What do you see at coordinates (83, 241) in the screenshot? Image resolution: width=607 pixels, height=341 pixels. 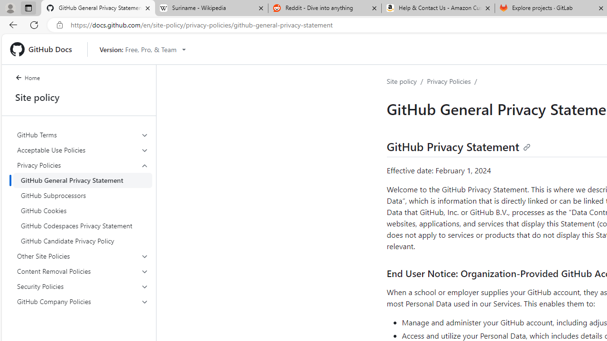 I see `GitHub Candidate Privacy Policy` at bounding box center [83, 241].